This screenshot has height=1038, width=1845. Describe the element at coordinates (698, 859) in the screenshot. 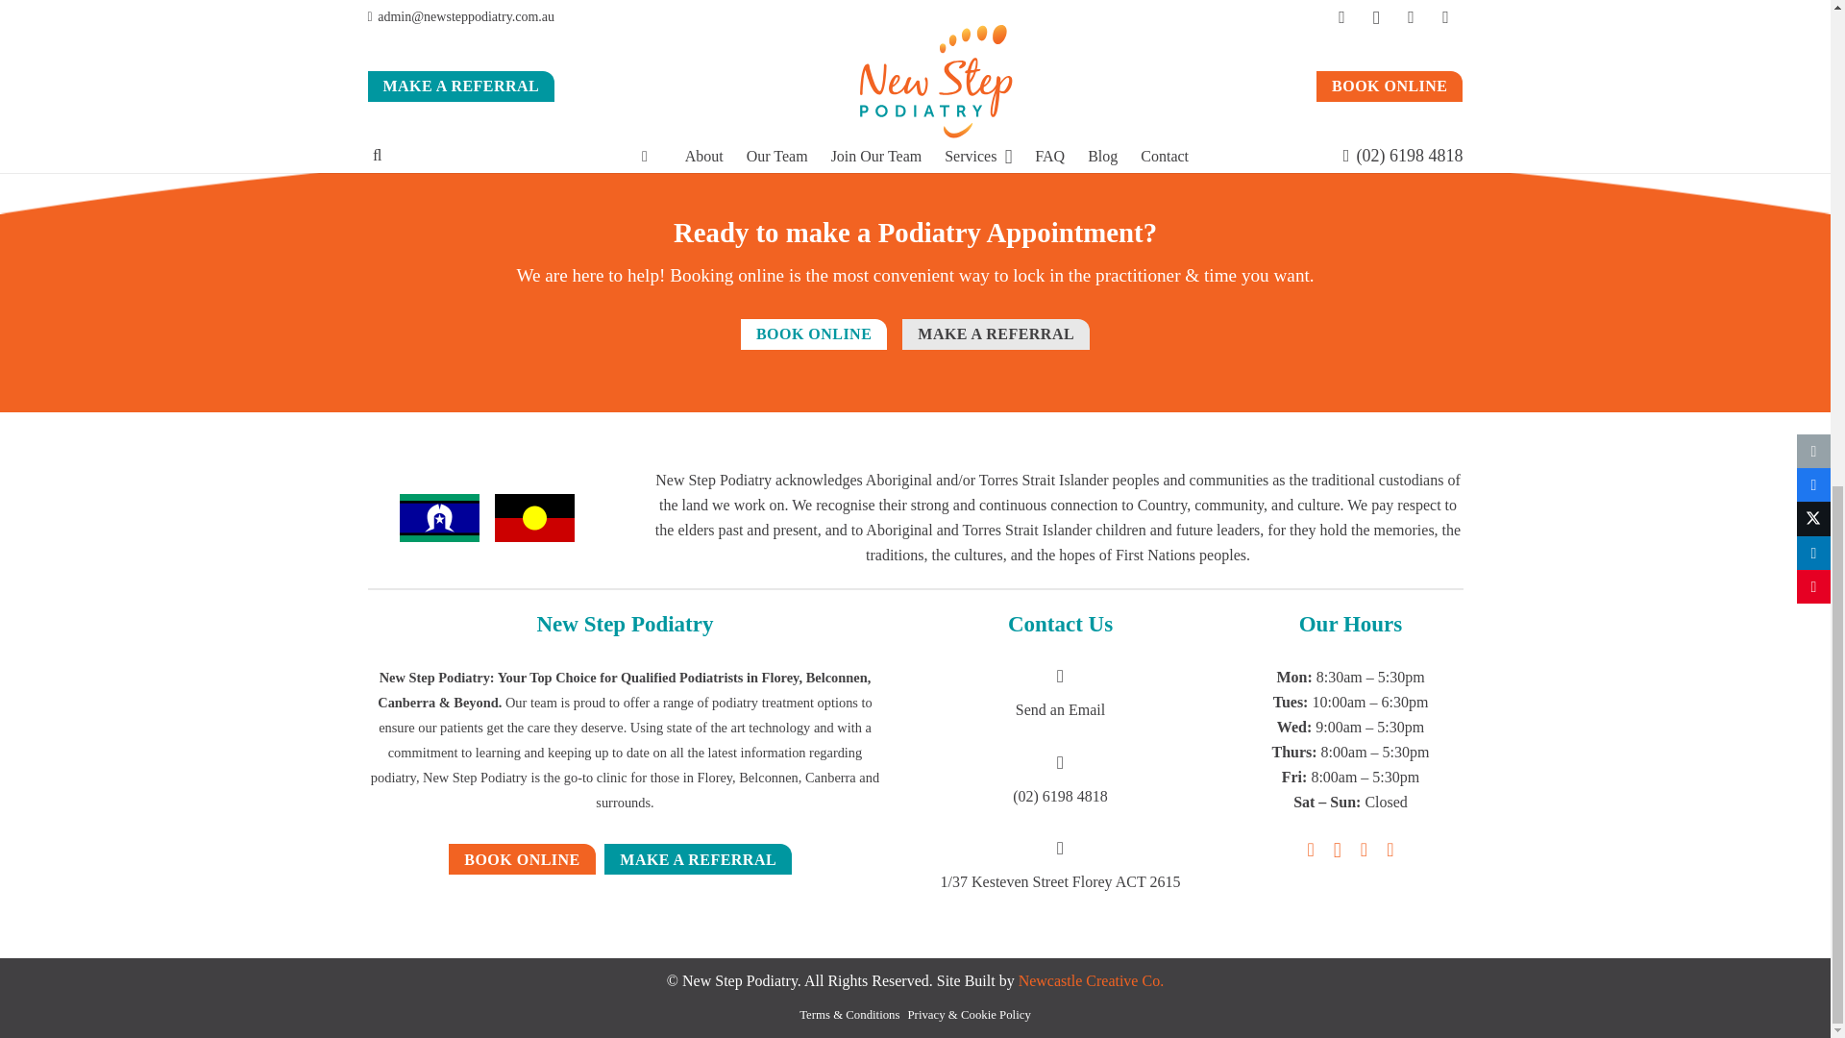

I see `Make a Referral` at that location.